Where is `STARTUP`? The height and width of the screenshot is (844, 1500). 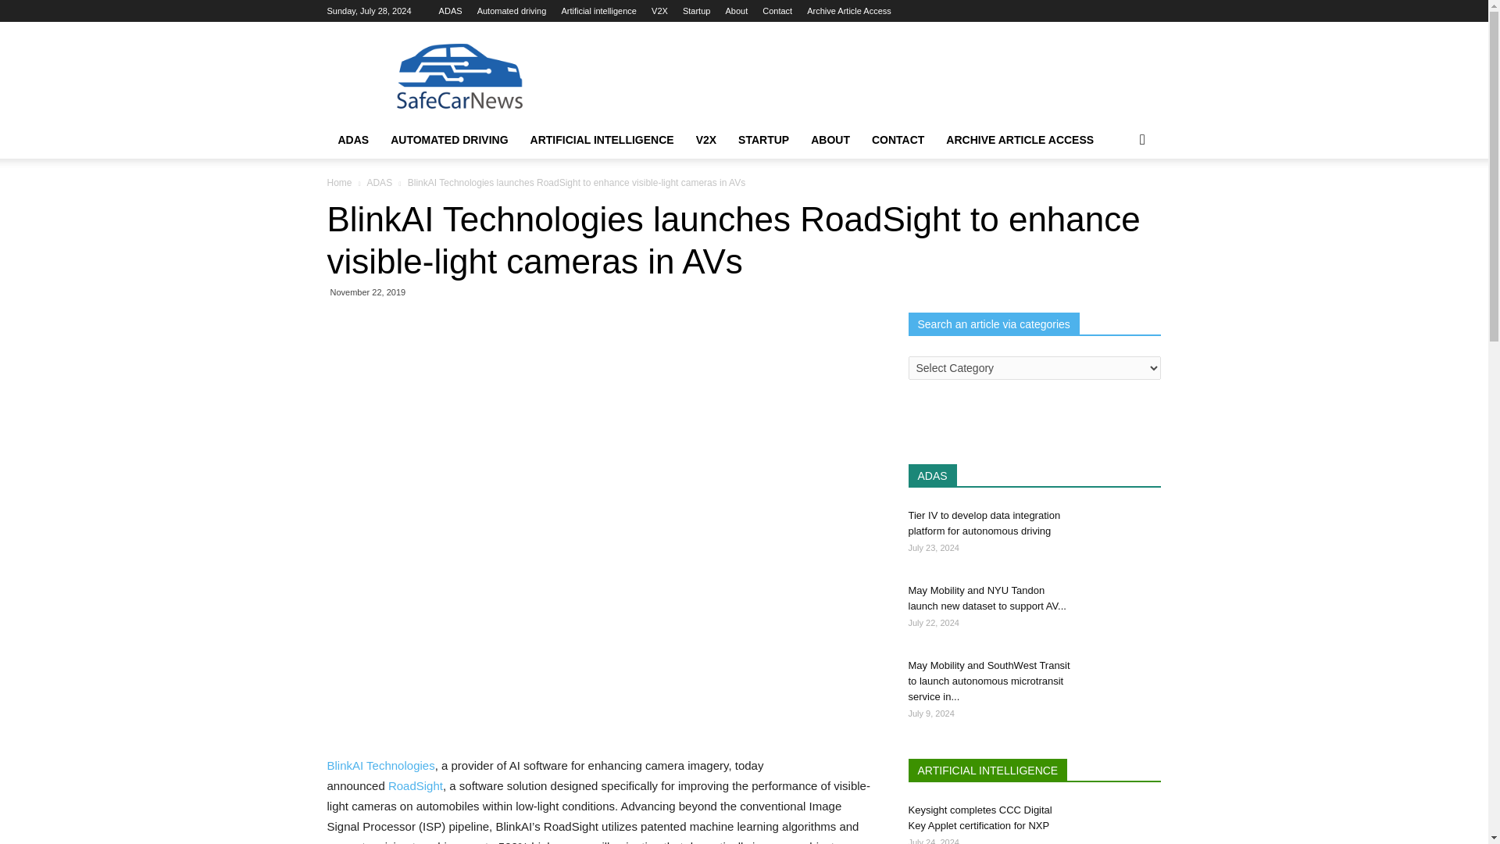
STARTUP is located at coordinates (763, 140).